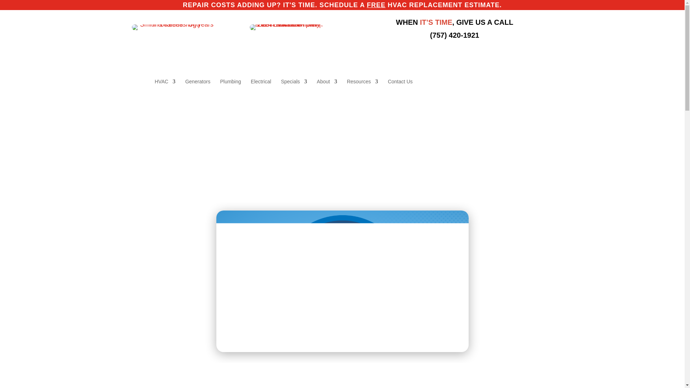 This screenshot has height=388, width=690. What do you see at coordinates (286, 27) in the screenshot?
I see `WINNER-1024x1024` at bounding box center [286, 27].